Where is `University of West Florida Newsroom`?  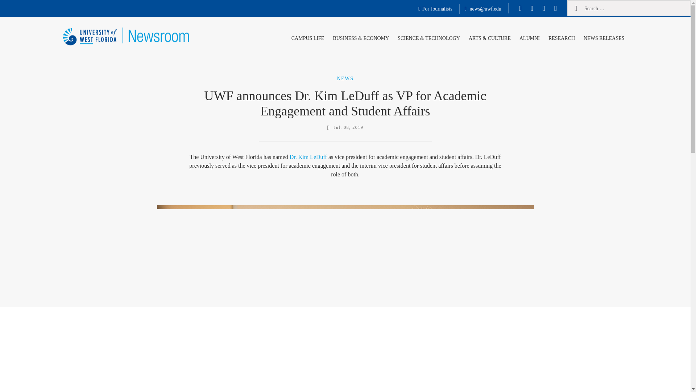
University of West Florida Newsroom is located at coordinates (107, 60).